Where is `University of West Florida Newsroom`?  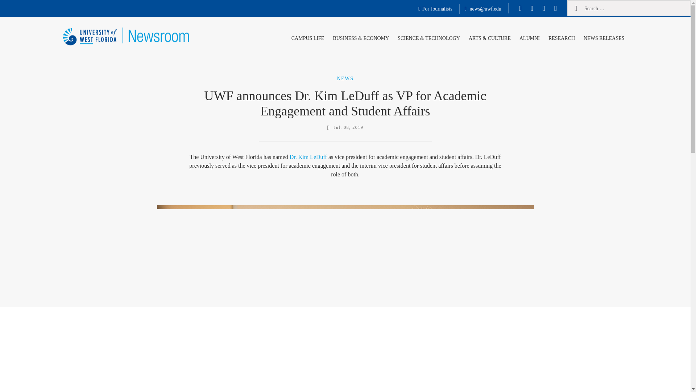
University of West Florida Newsroom is located at coordinates (107, 60).